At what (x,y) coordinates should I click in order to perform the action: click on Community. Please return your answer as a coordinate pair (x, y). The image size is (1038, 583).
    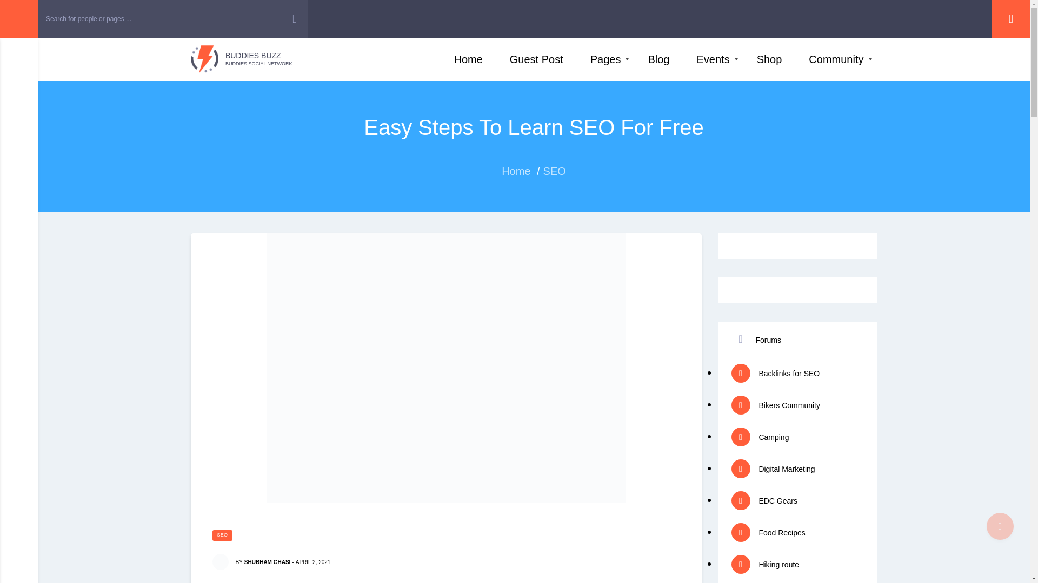
    Looking at the image, I should click on (836, 59).